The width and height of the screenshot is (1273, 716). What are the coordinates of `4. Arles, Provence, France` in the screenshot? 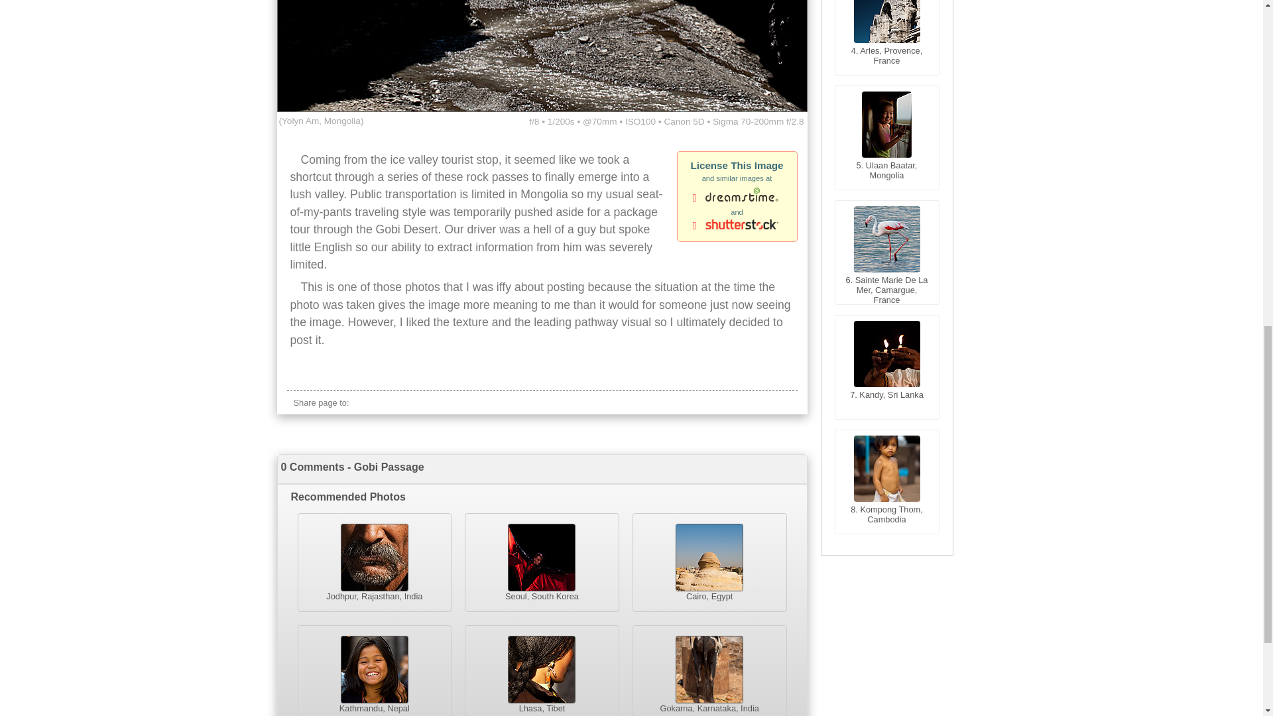 It's located at (886, 38).